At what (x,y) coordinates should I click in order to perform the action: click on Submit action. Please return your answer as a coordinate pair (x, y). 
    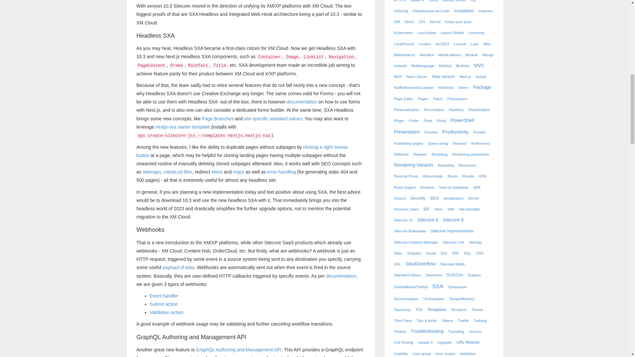
    Looking at the image, I should click on (163, 304).